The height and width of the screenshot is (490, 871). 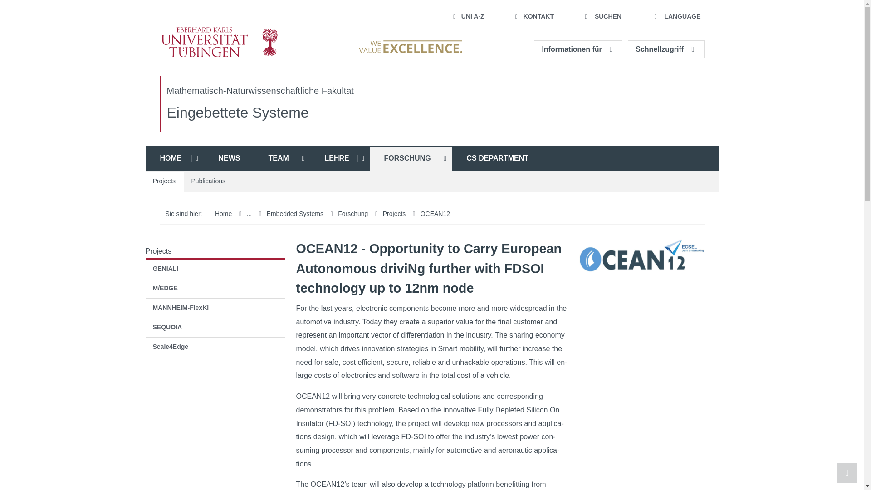 I want to click on Search, so click(x=602, y=17).